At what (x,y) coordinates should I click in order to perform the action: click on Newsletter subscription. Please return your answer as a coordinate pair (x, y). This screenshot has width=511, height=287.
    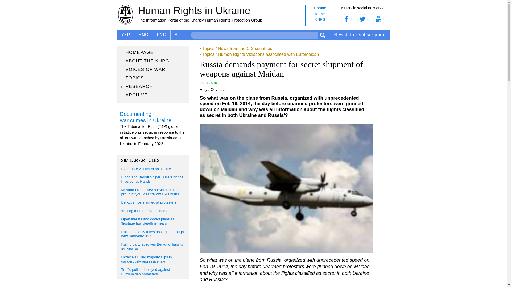
    Looking at the image, I should click on (320, 15).